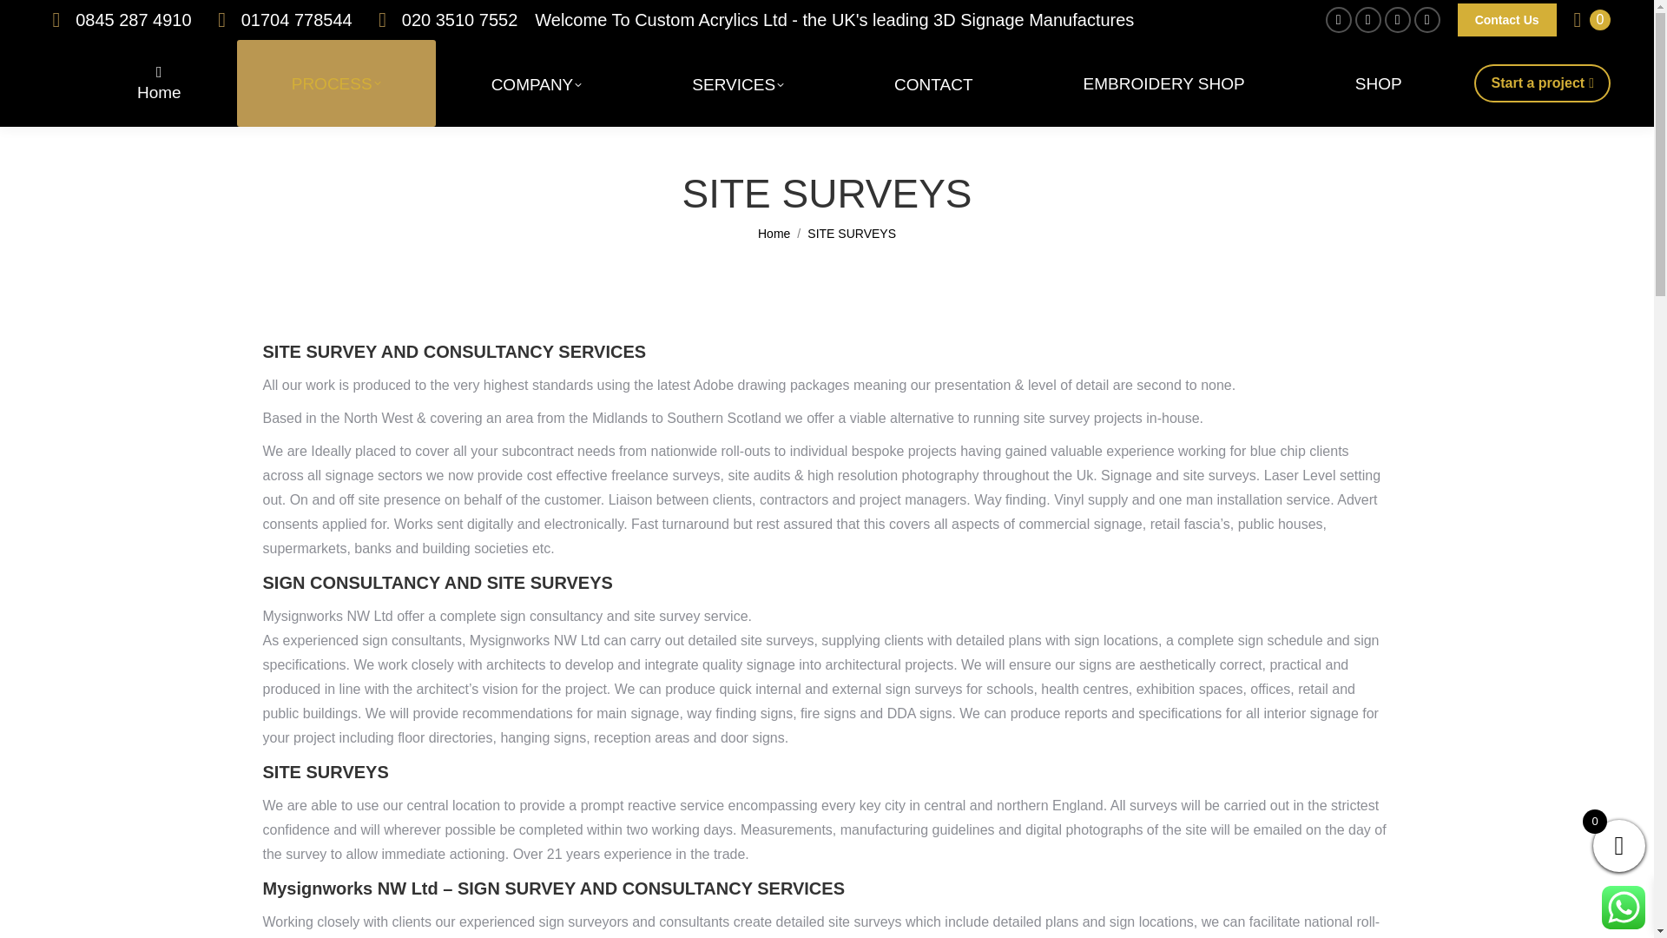 The image size is (1667, 938). Describe the element at coordinates (774, 233) in the screenshot. I see `Home` at that location.